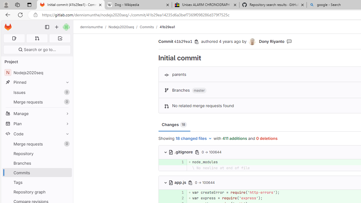 The width and height of the screenshot is (361, 203). I want to click on dennismunthe/, so click(94, 27).